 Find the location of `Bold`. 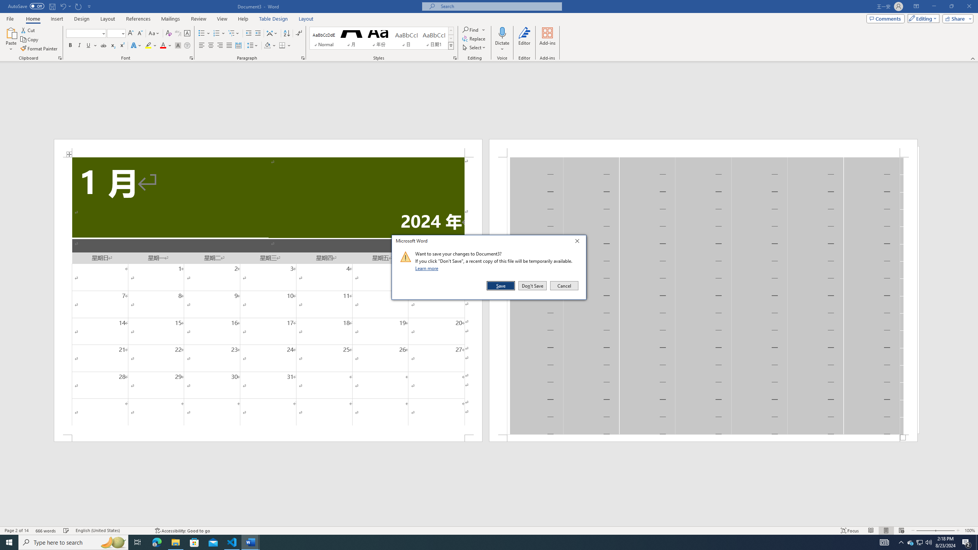

Bold is located at coordinates (70, 46).